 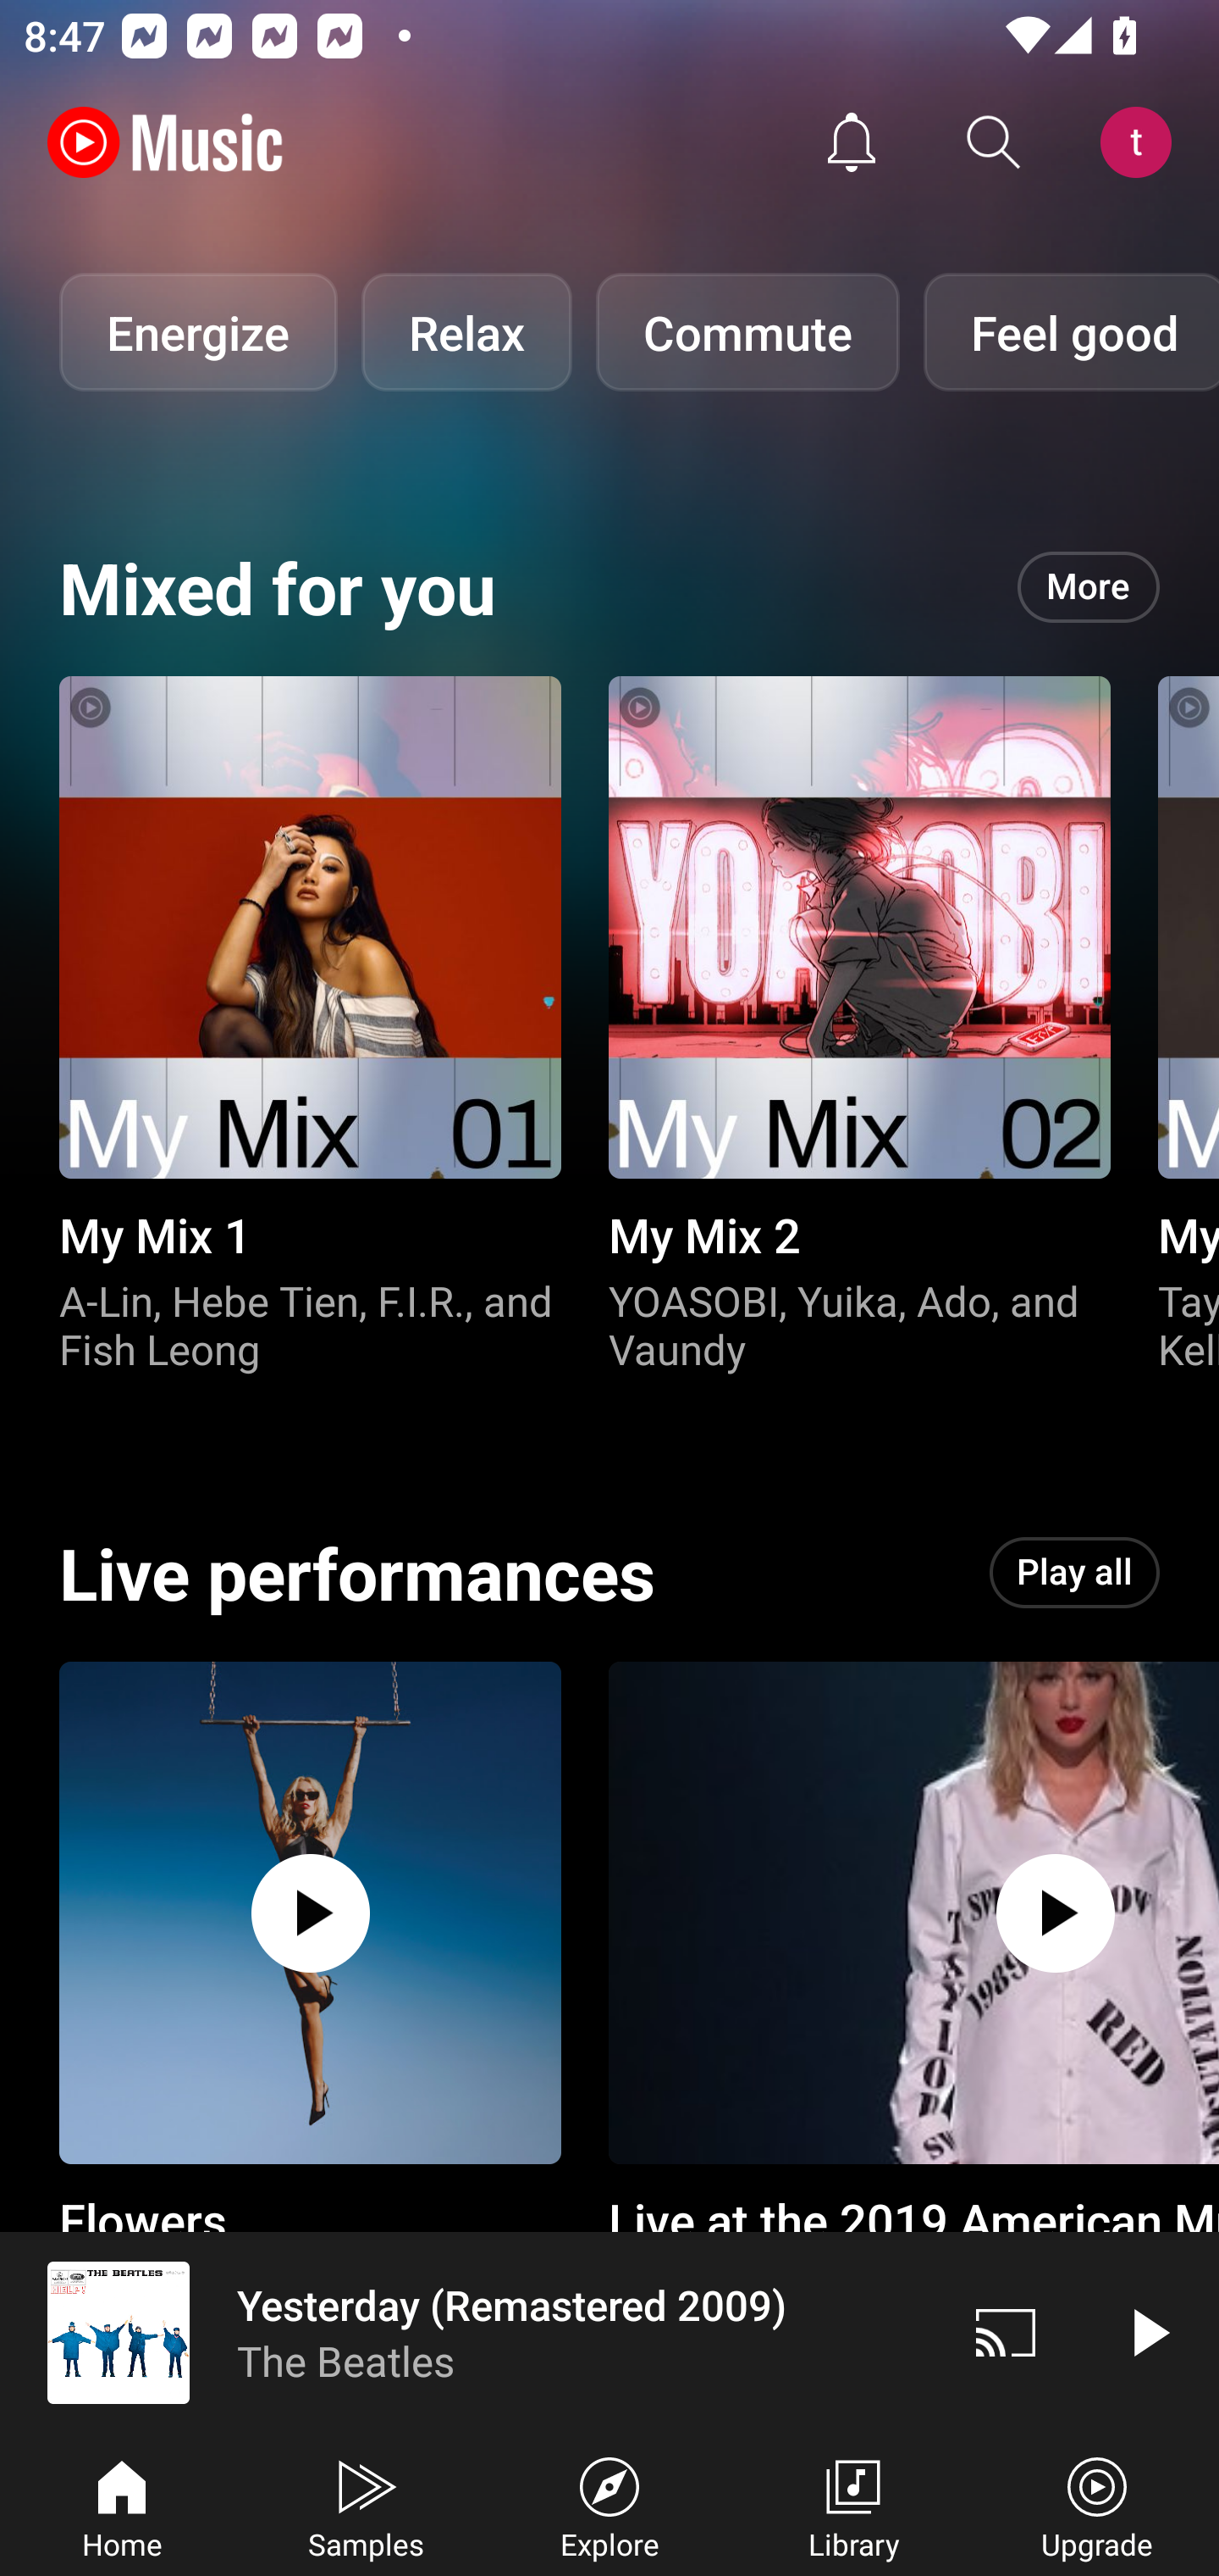 I want to click on Cast. Disconnected, so click(x=1006, y=2332).